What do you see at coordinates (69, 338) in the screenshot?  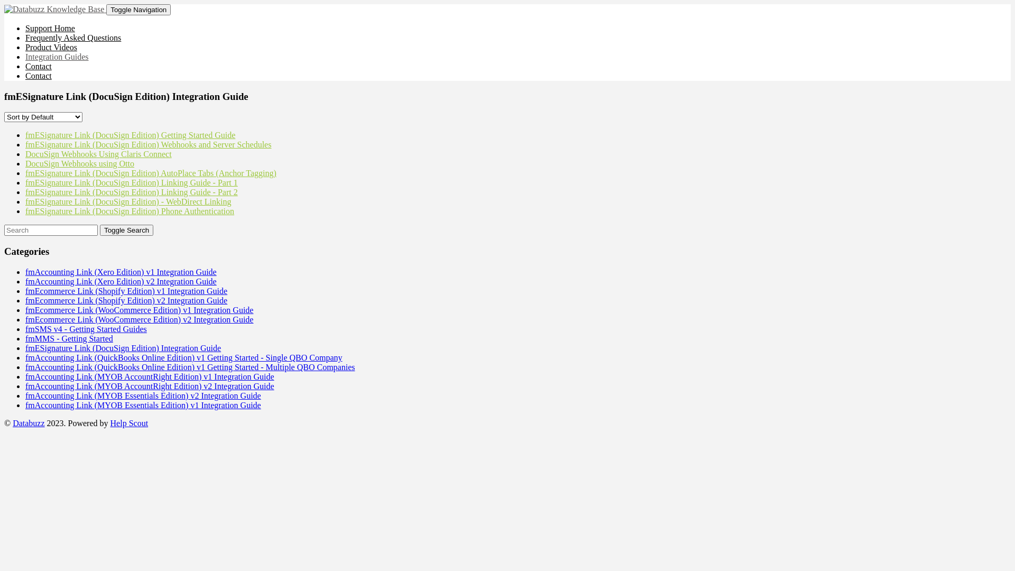 I see `fmMMS - Getting Started` at bounding box center [69, 338].